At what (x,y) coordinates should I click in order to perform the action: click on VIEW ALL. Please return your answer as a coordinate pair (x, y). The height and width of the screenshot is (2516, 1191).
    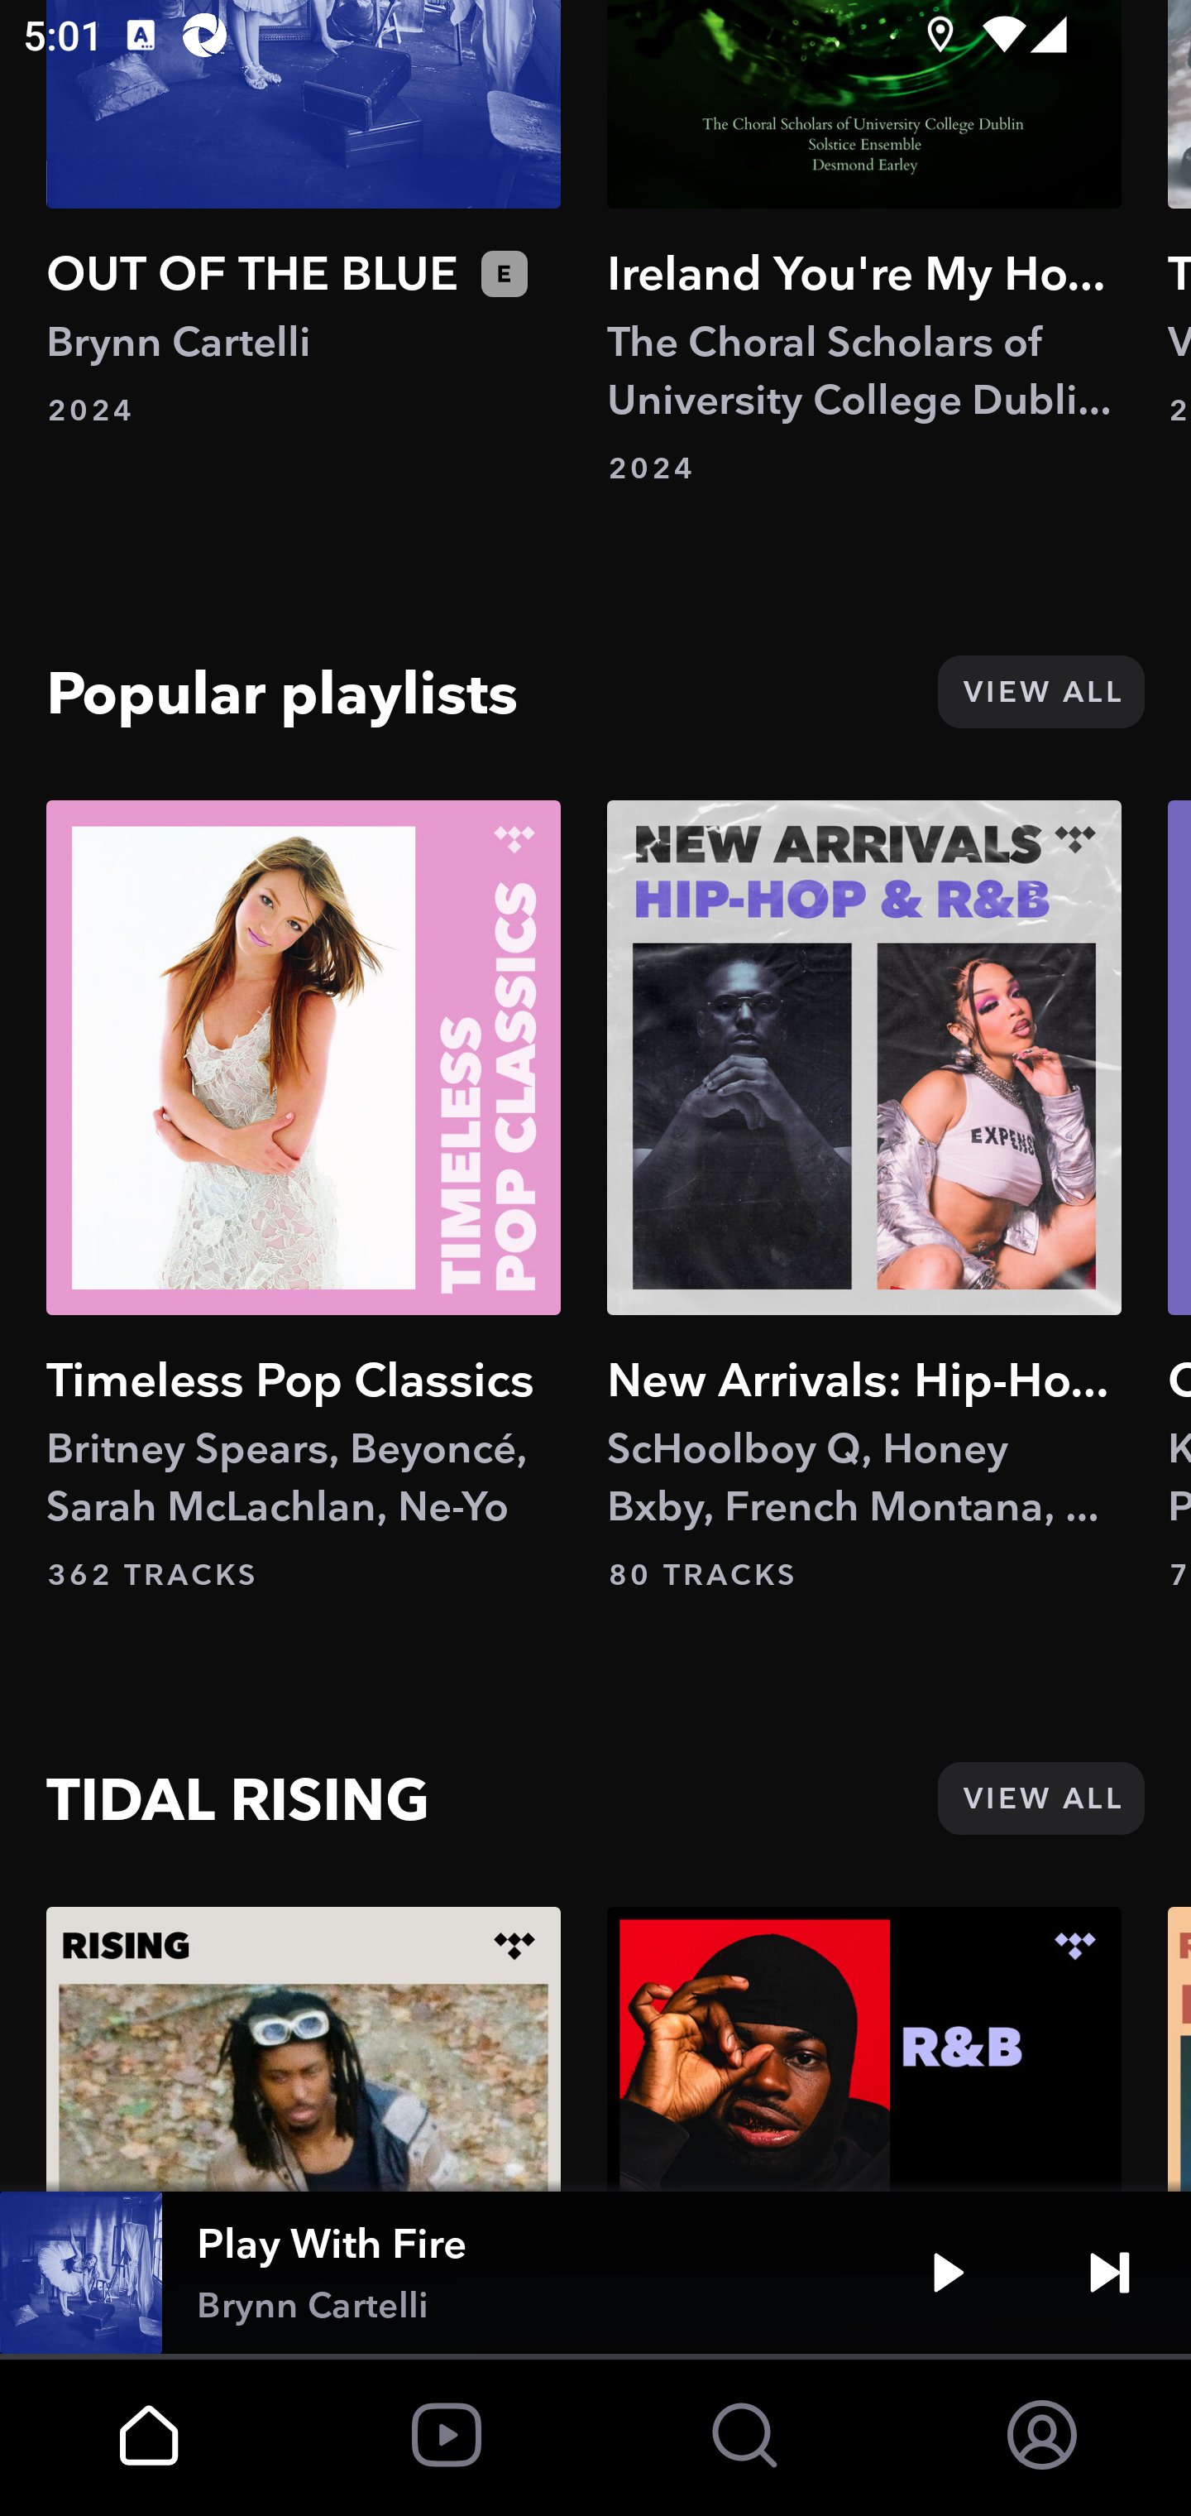
    Looking at the image, I should click on (1040, 1798).